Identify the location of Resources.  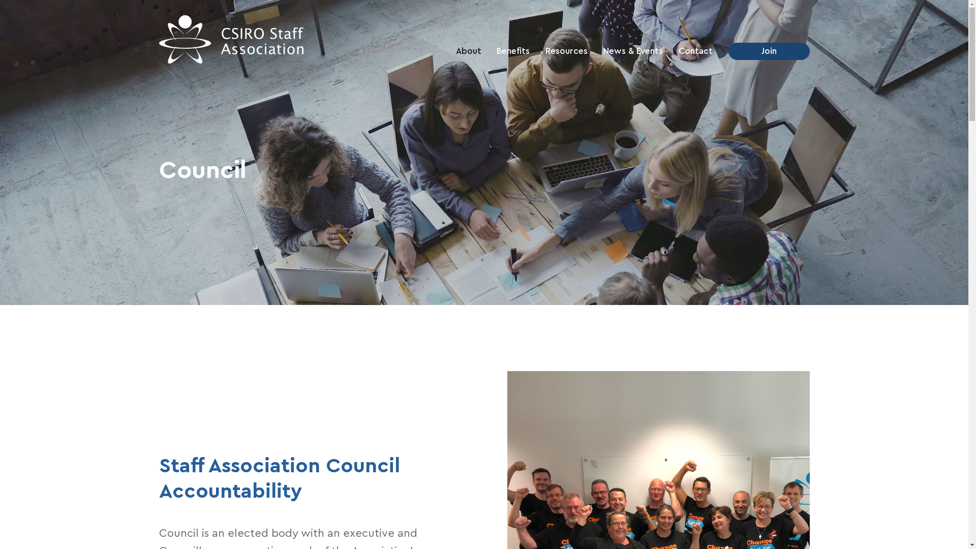
(566, 51).